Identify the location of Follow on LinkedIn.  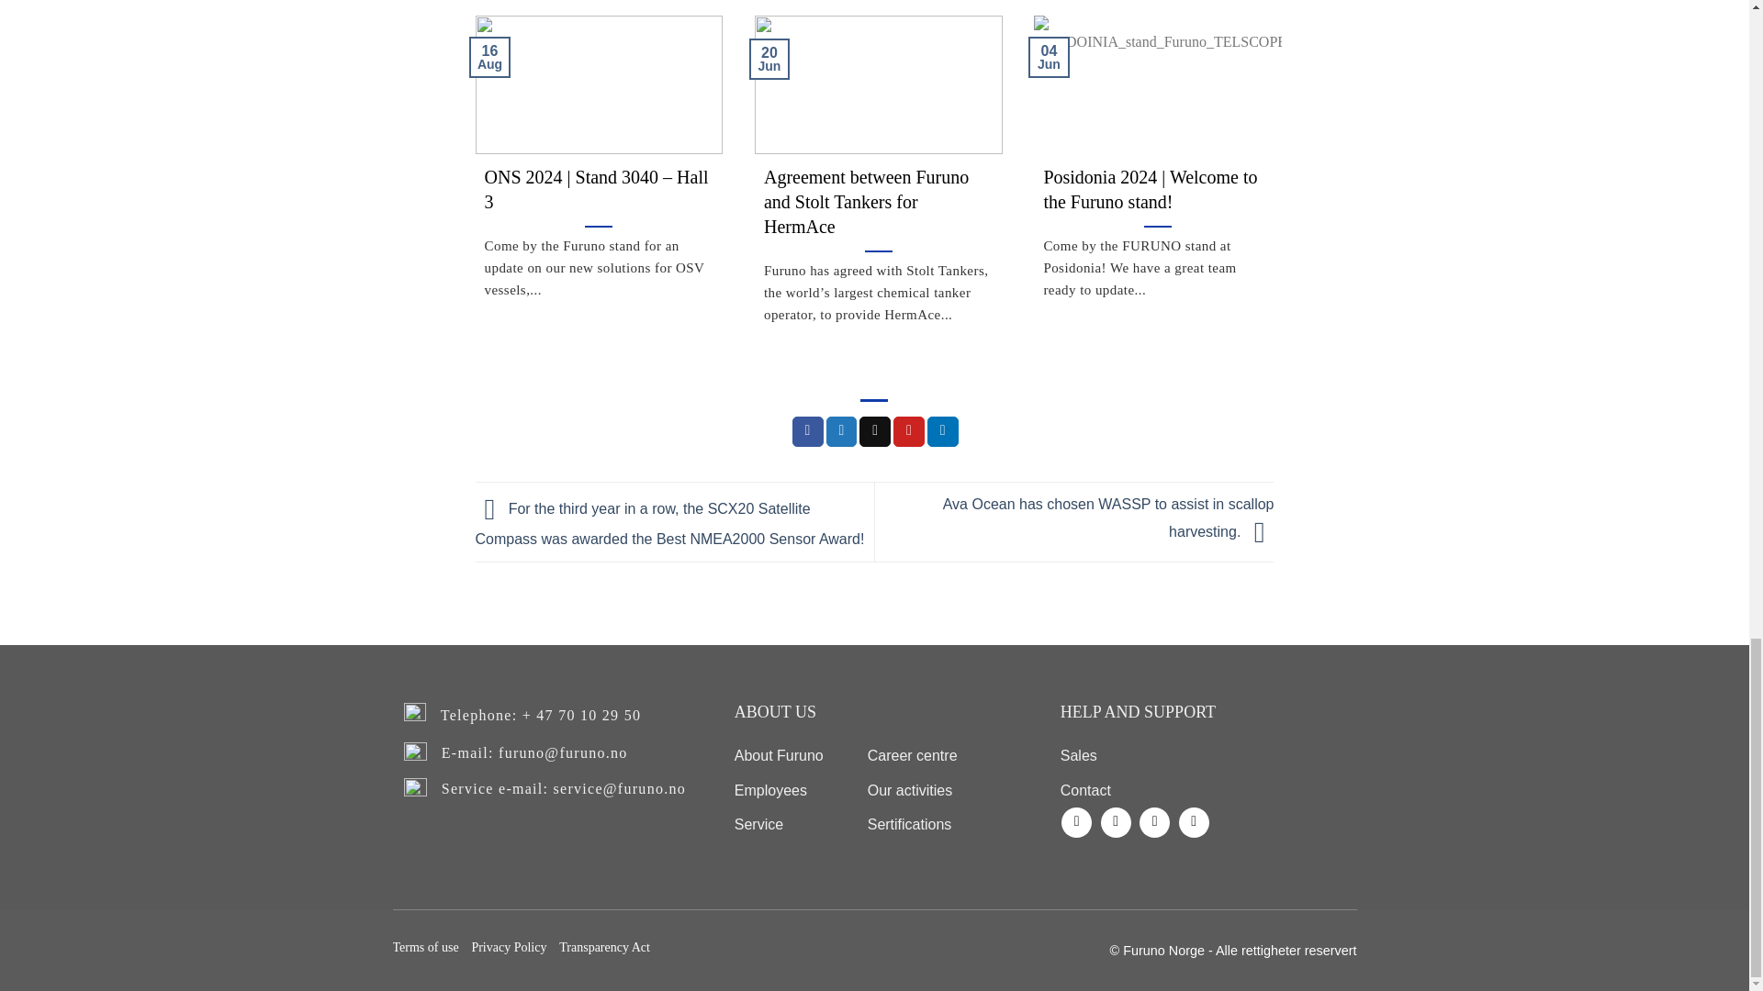
(1154, 822).